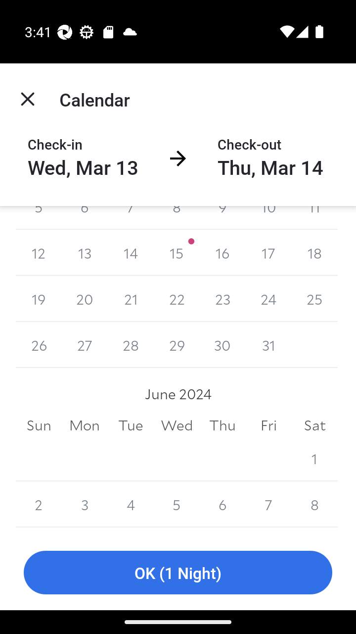 The image size is (356, 634). I want to click on 12 12 May 2024, so click(39, 253).